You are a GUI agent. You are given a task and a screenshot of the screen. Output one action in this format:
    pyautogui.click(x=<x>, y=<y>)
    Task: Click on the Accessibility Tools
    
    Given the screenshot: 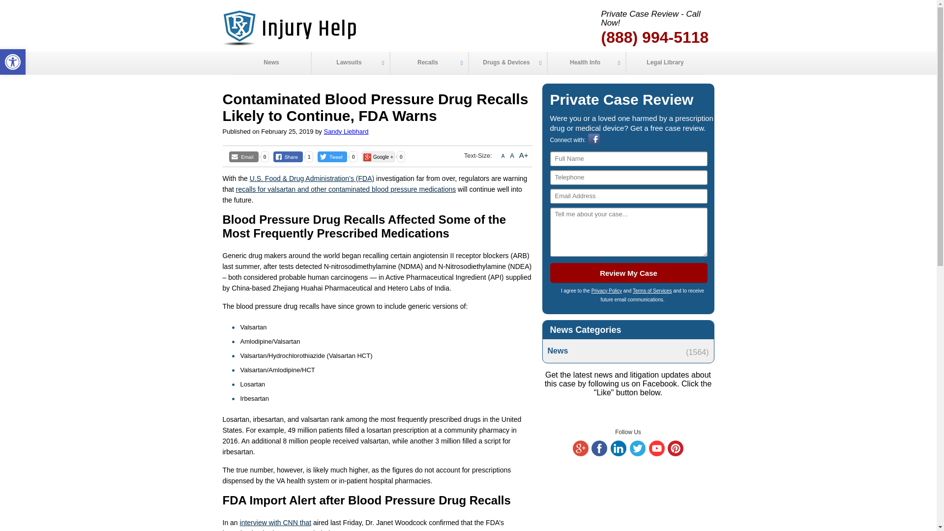 What is the action you would take?
    pyautogui.click(x=637, y=454)
    